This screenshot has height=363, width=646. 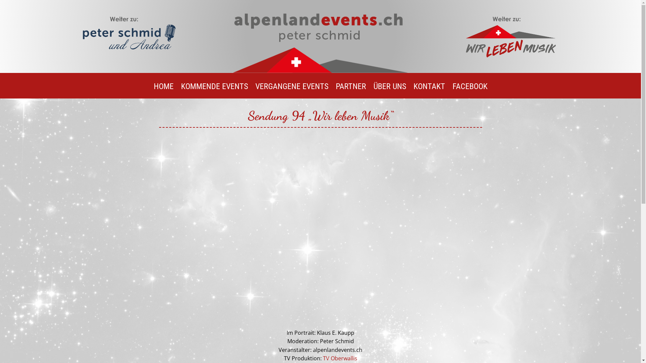 I want to click on HOME, so click(x=164, y=91).